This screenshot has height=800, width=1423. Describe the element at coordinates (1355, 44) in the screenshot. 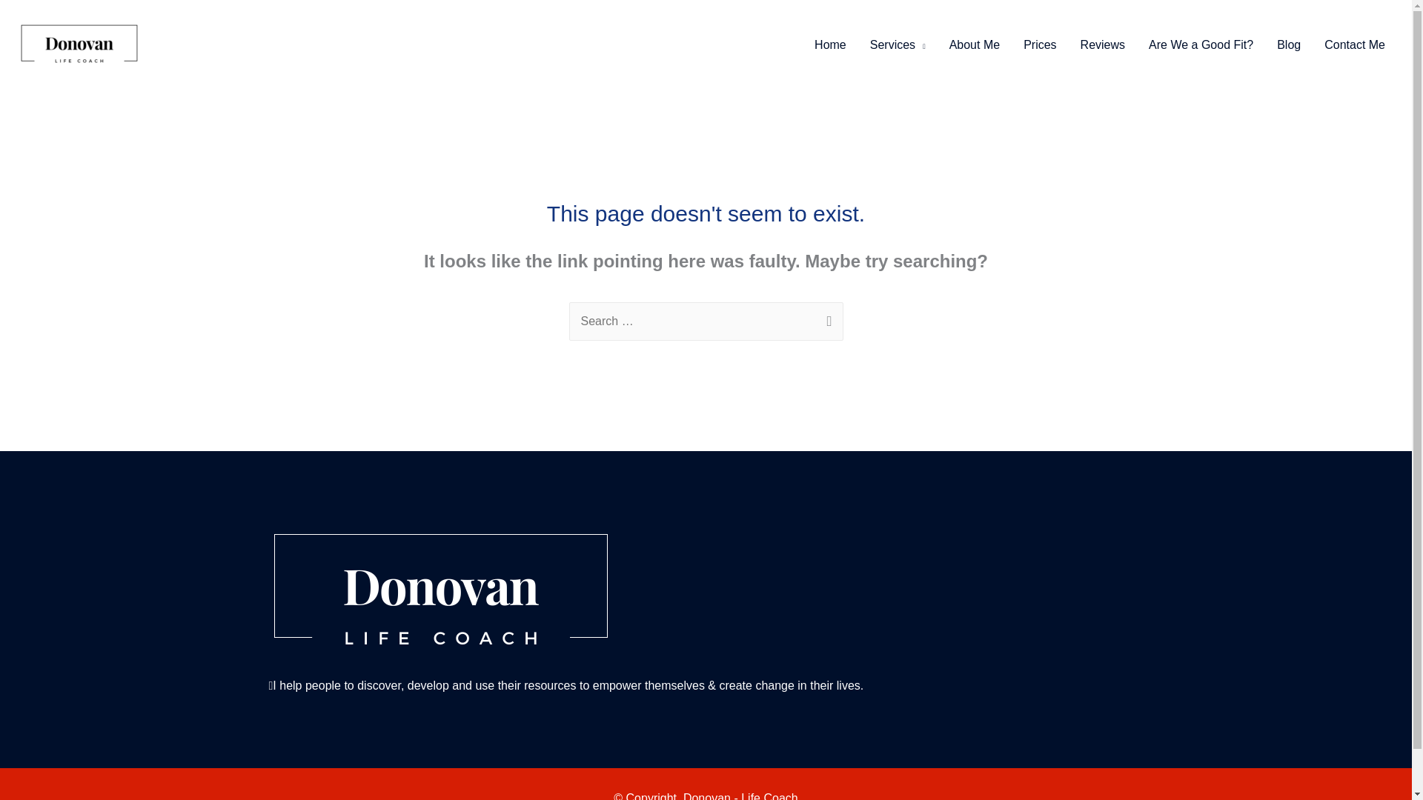

I see `Contact Me` at that location.